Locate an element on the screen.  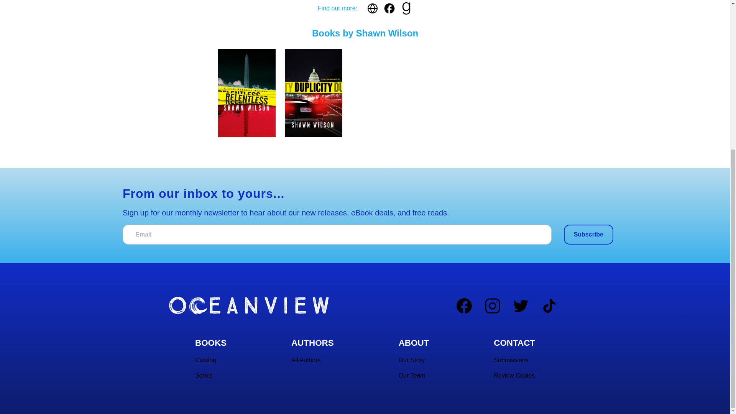
Our Story is located at coordinates (412, 360).